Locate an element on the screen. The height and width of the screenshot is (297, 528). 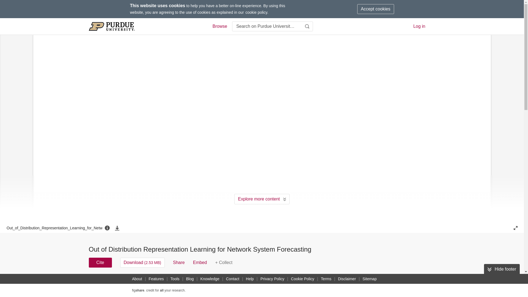
Share is located at coordinates (179, 263).